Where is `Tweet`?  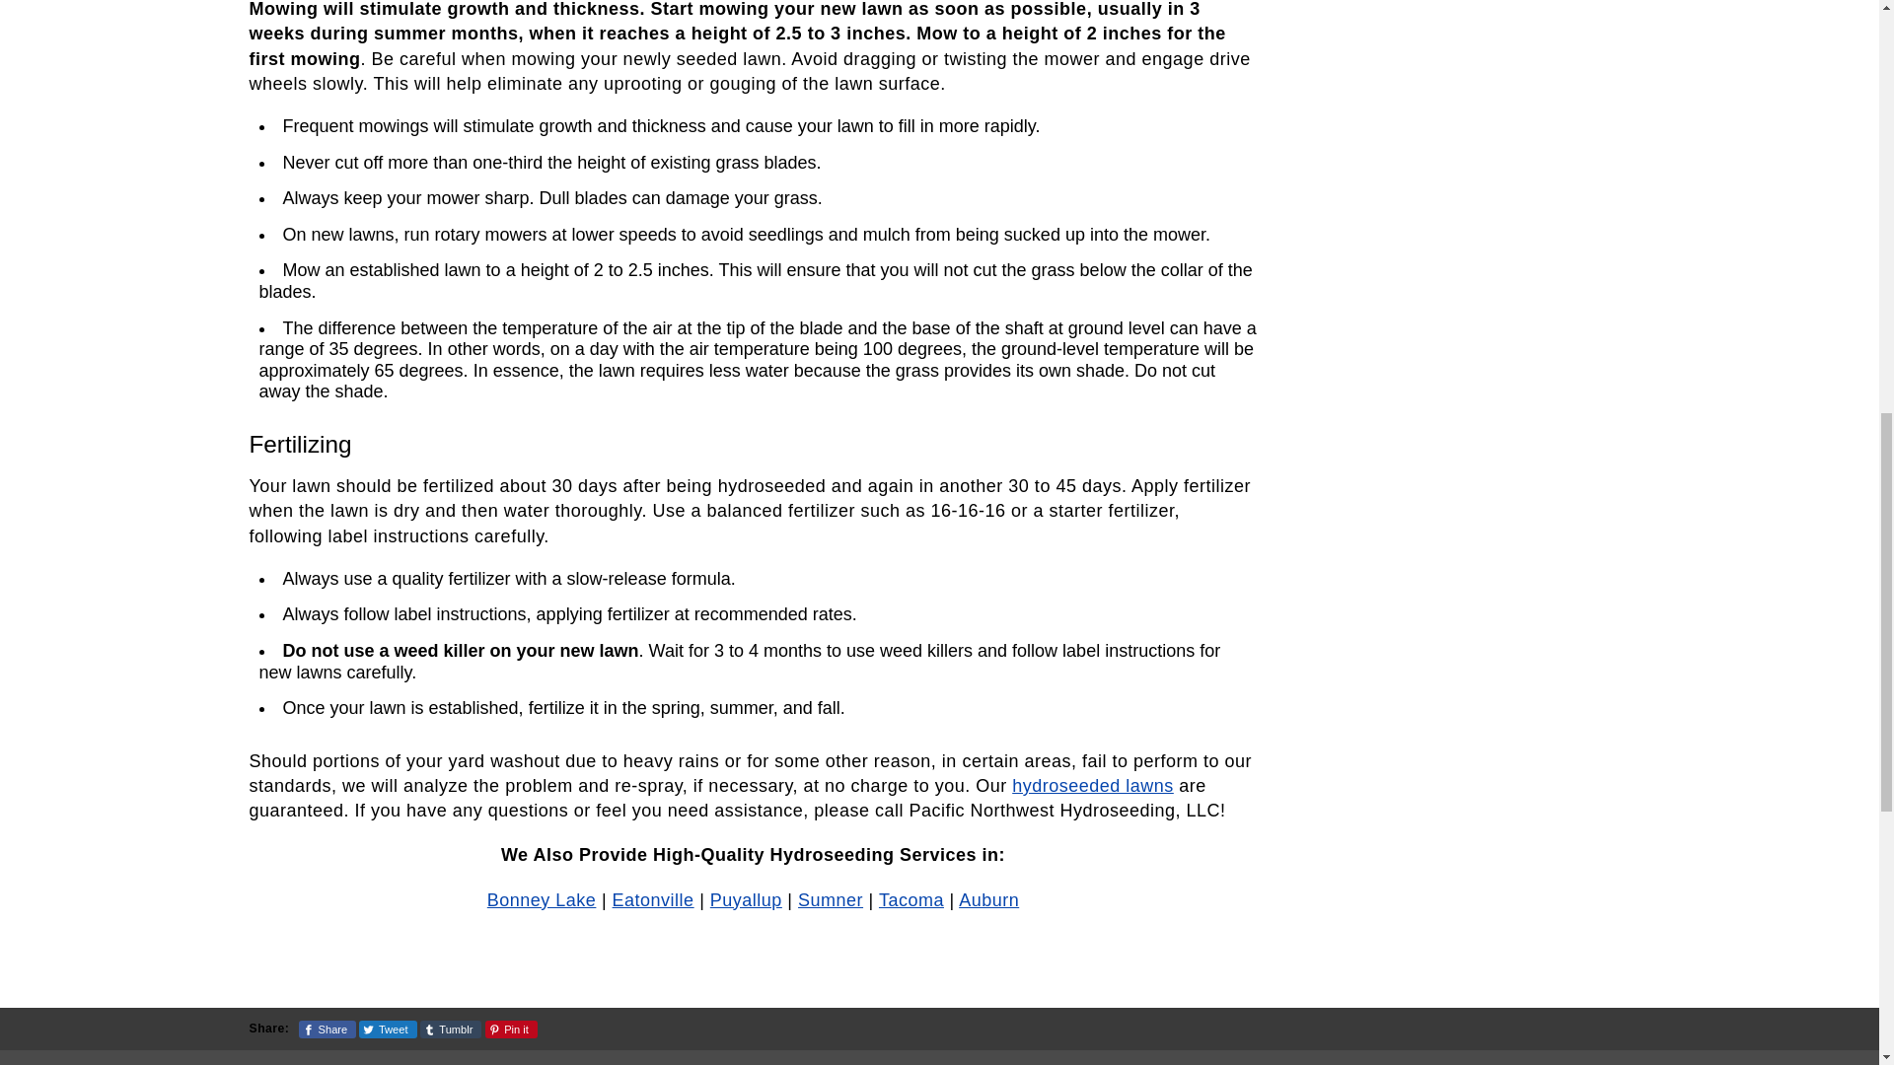 Tweet is located at coordinates (388, 1029).